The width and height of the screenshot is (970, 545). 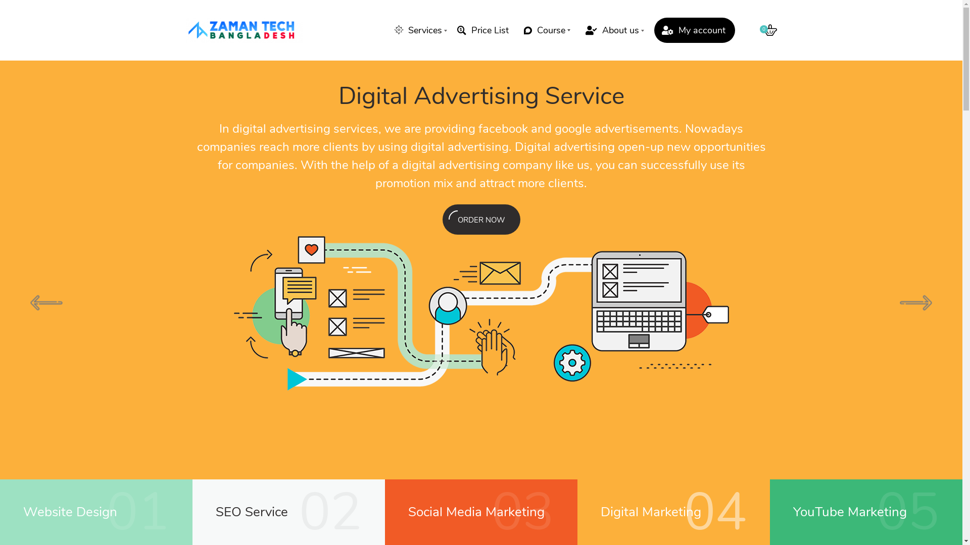 I want to click on GET STARTED, so click(x=181, y=332).